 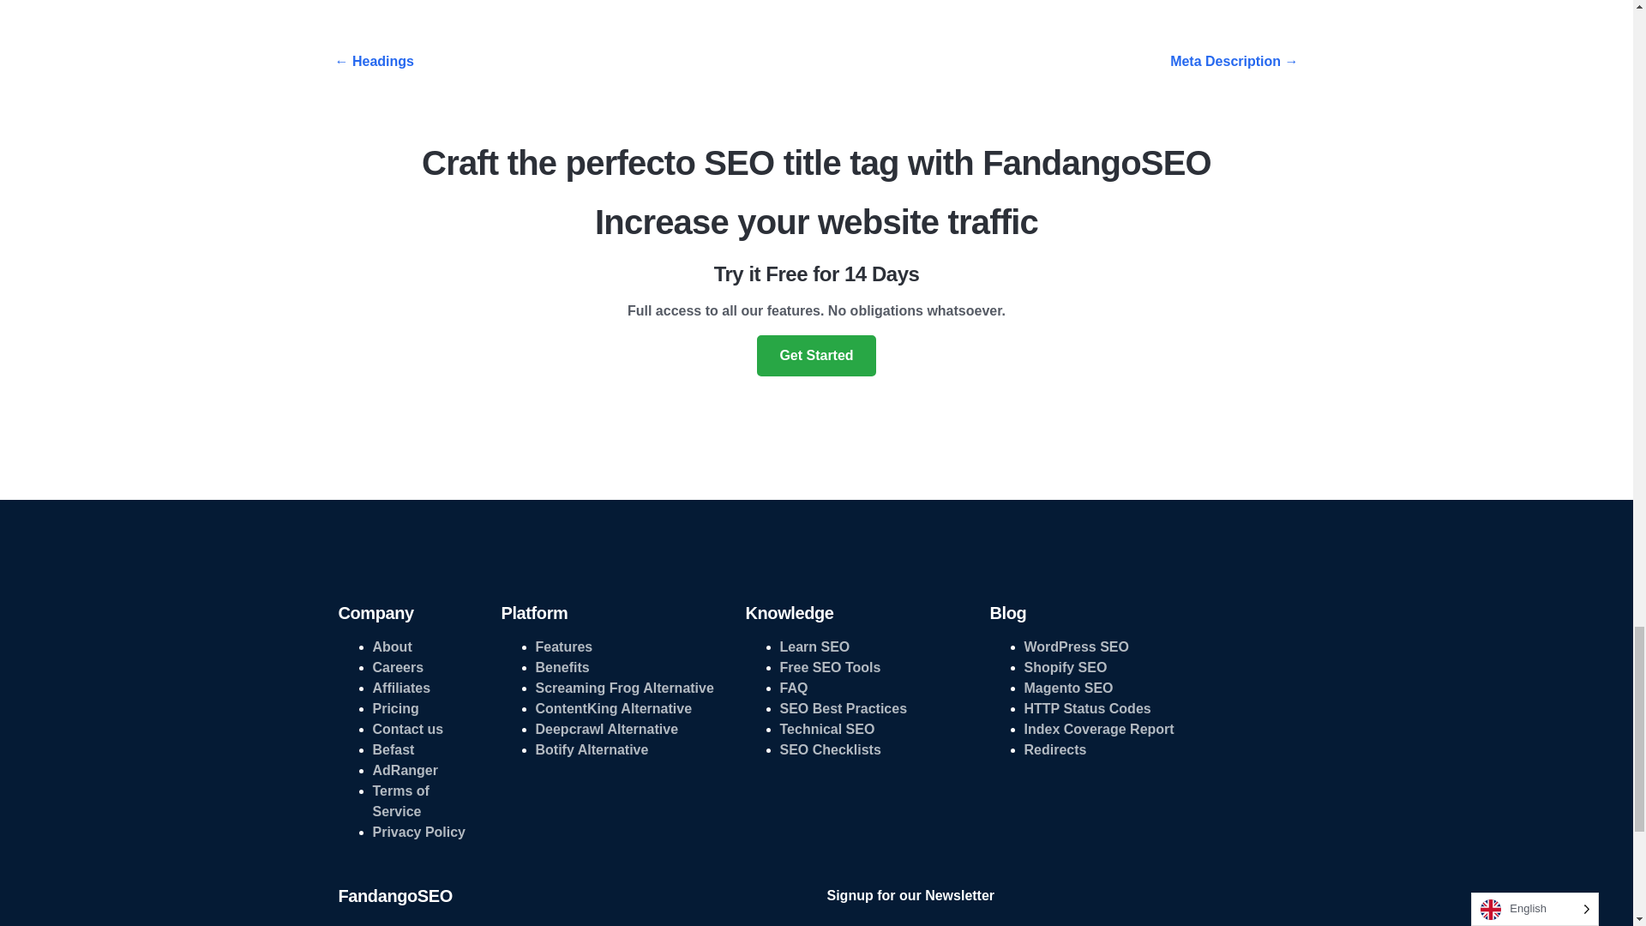 What do you see at coordinates (373, 60) in the screenshot?
I see `Headings` at bounding box center [373, 60].